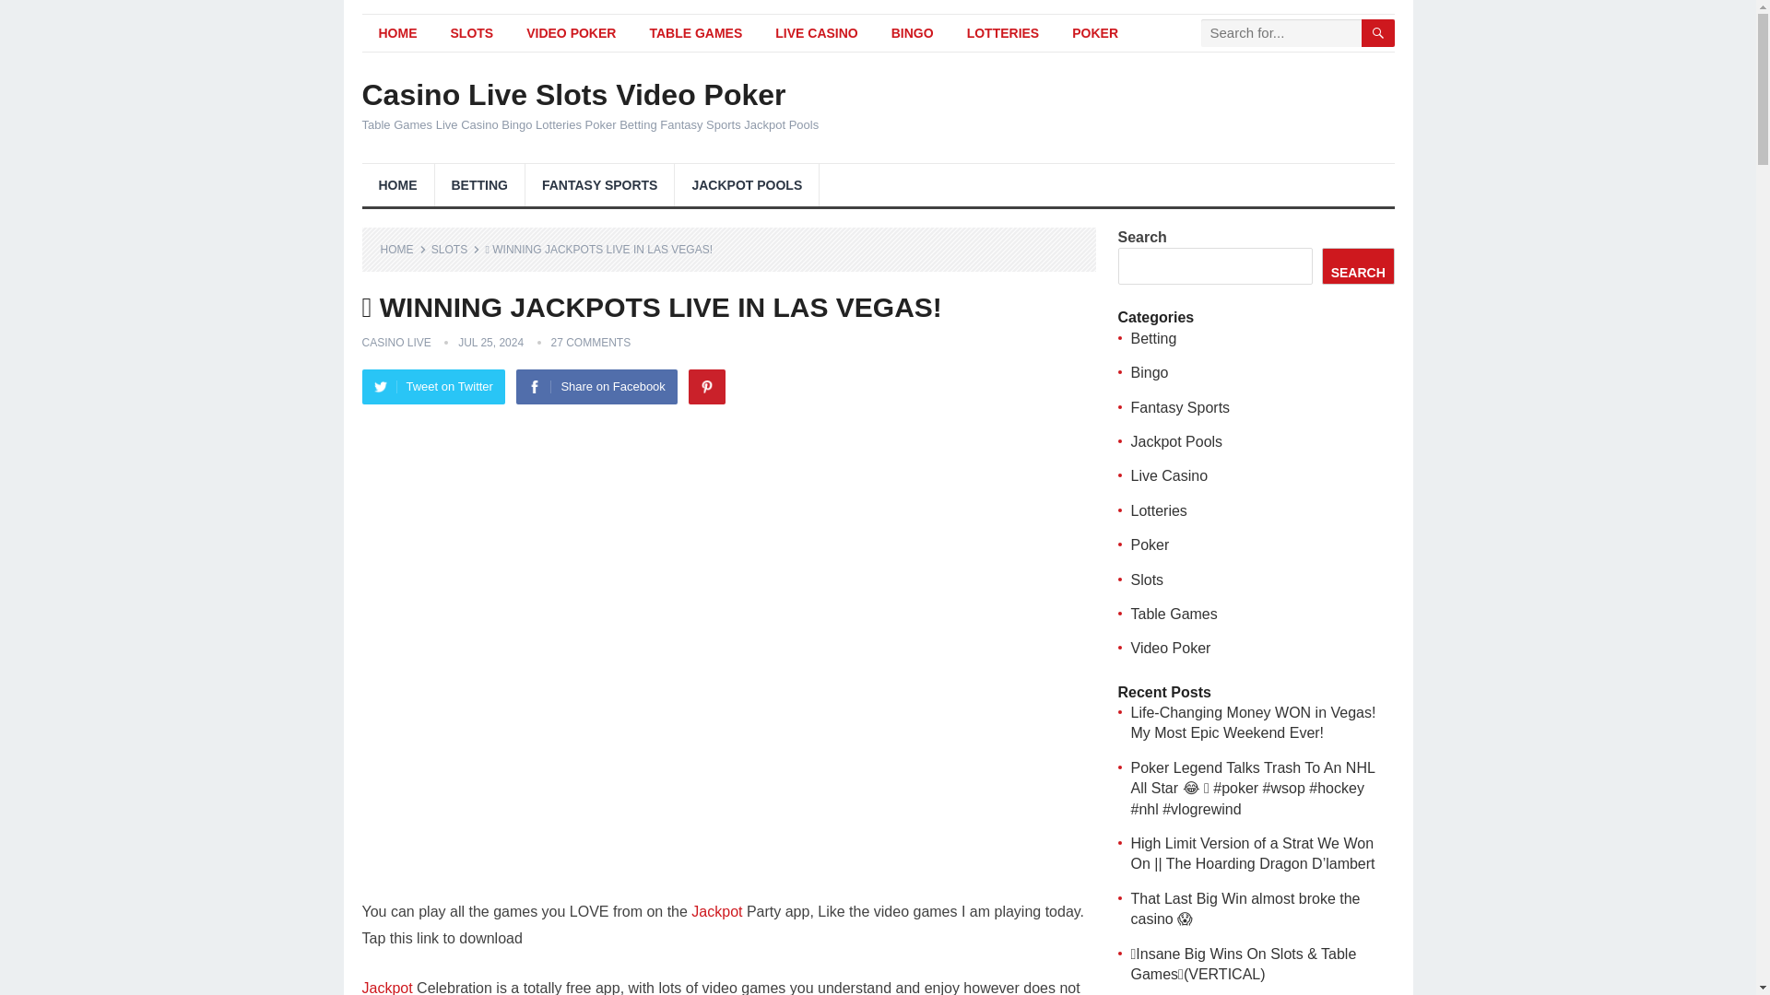 Image resolution: width=1770 pixels, height=995 pixels. Describe the element at coordinates (432, 386) in the screenshot. I see `Tweet on Twitter` at that location.